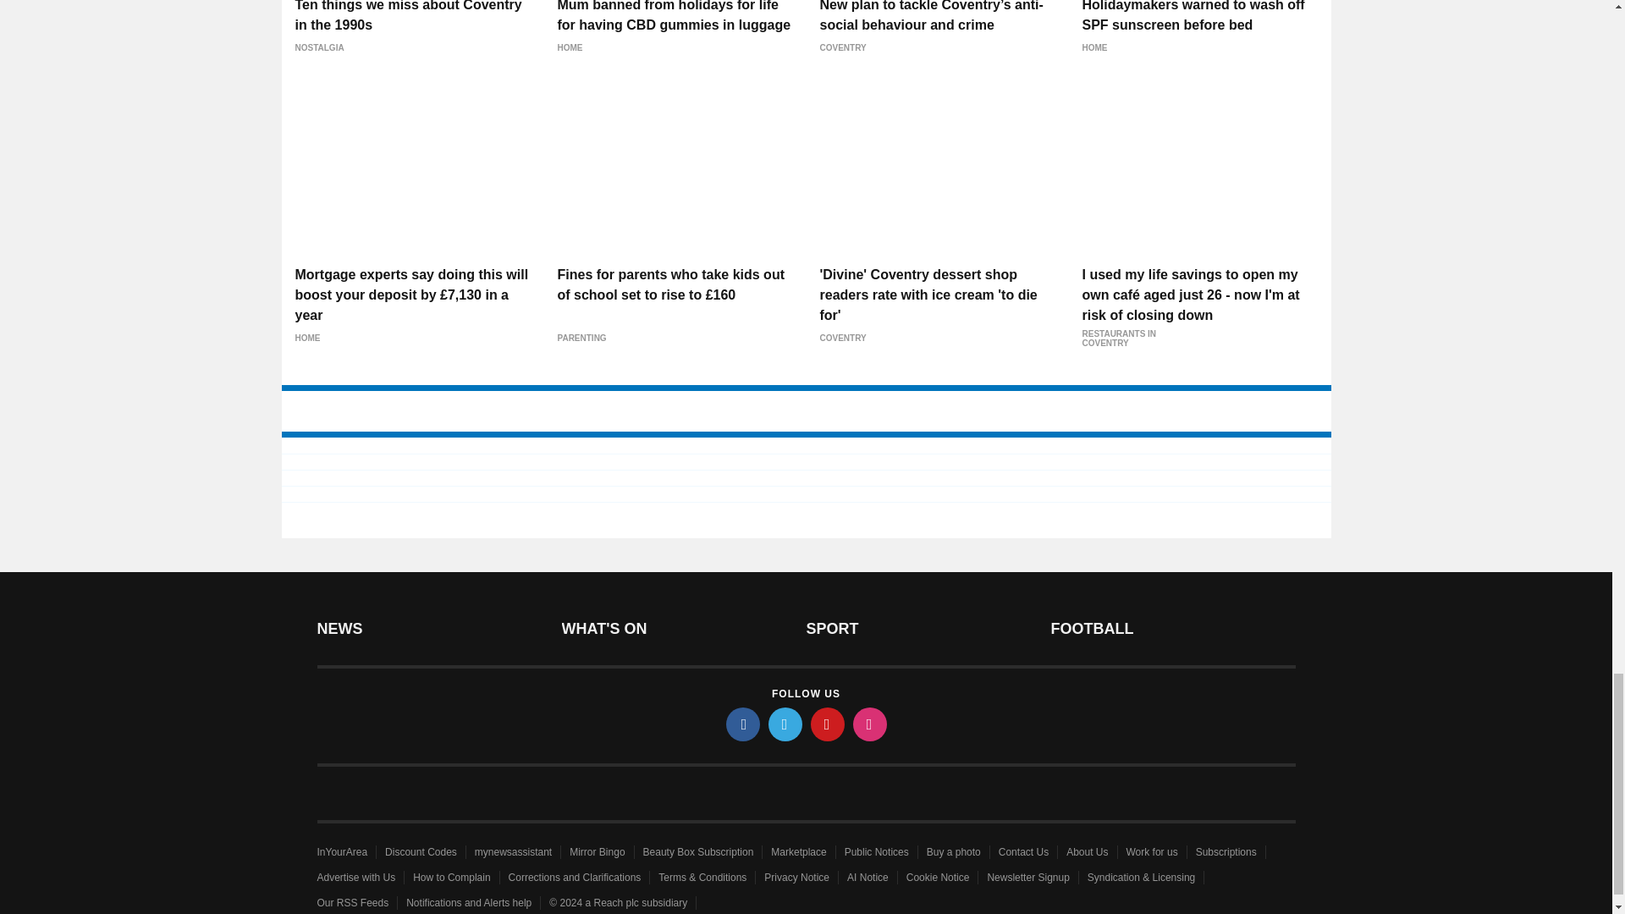  I want to click on twitter, so click(785, 724).